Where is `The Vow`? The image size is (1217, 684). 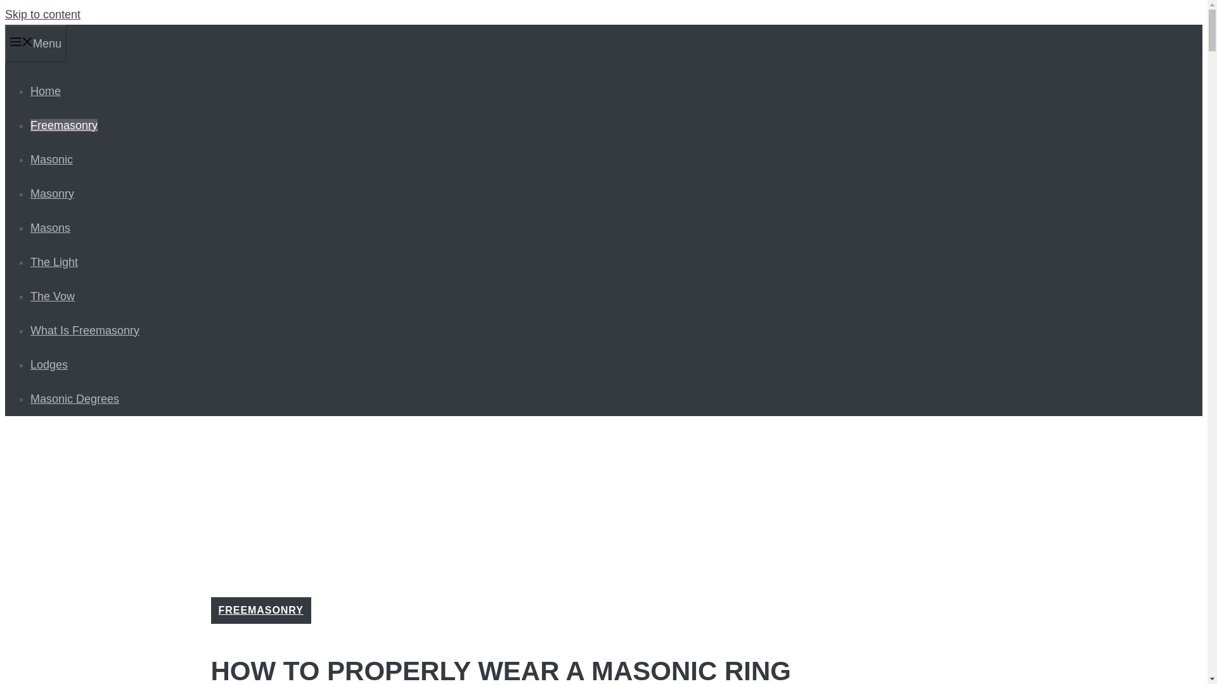 The Vow is located at coordinates (52, 296).